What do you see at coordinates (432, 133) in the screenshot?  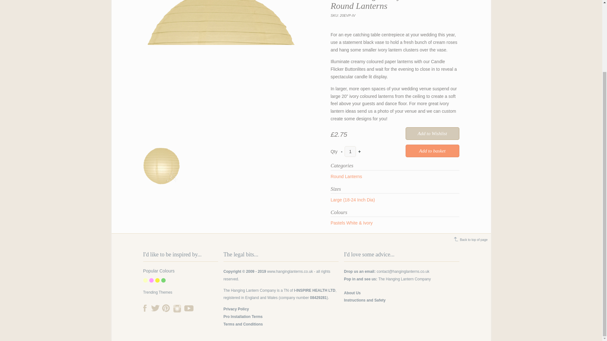 I see `Add to Wishlist` at bounding box center [432, 133].